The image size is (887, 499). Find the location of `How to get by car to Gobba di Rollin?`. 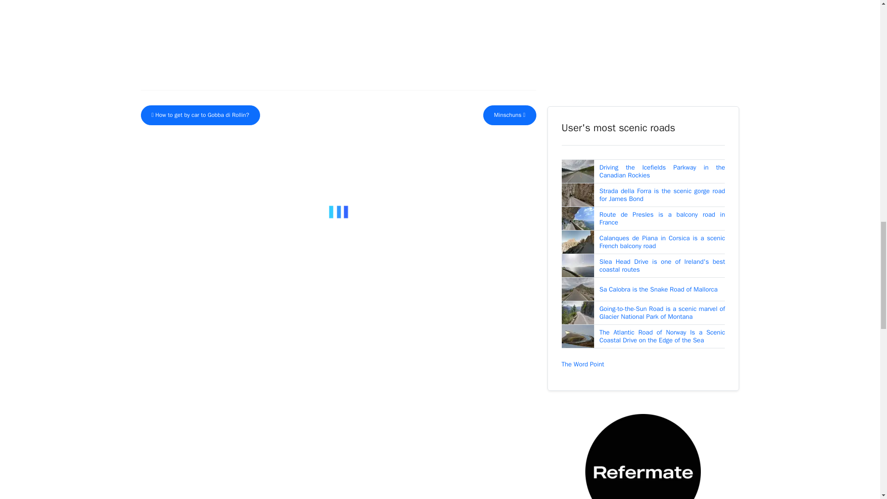

How to get by car to Gobba di Rollin? is located at coordinates (200, 115).